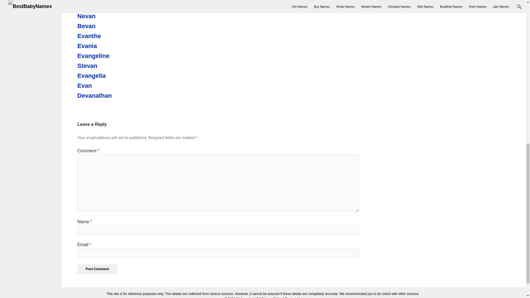  I want to click on Estevan, so click(108, 6).